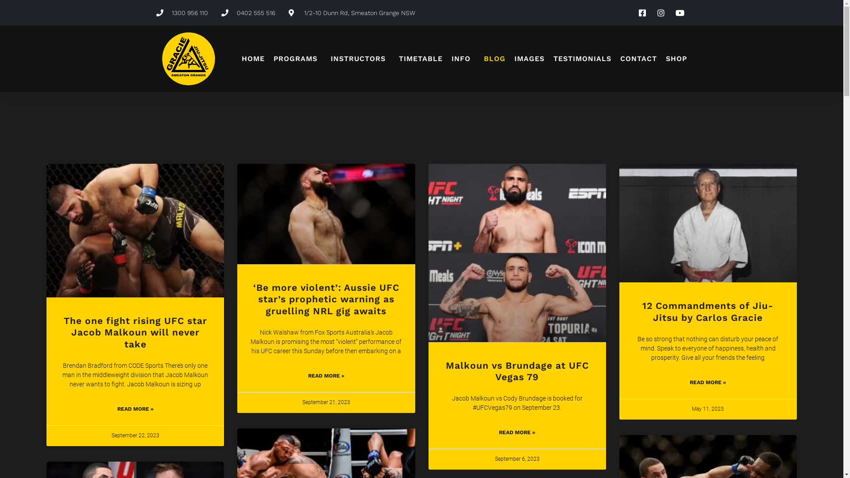 The image size is (850, 478). I want to click on HOME, so click(253, 58).